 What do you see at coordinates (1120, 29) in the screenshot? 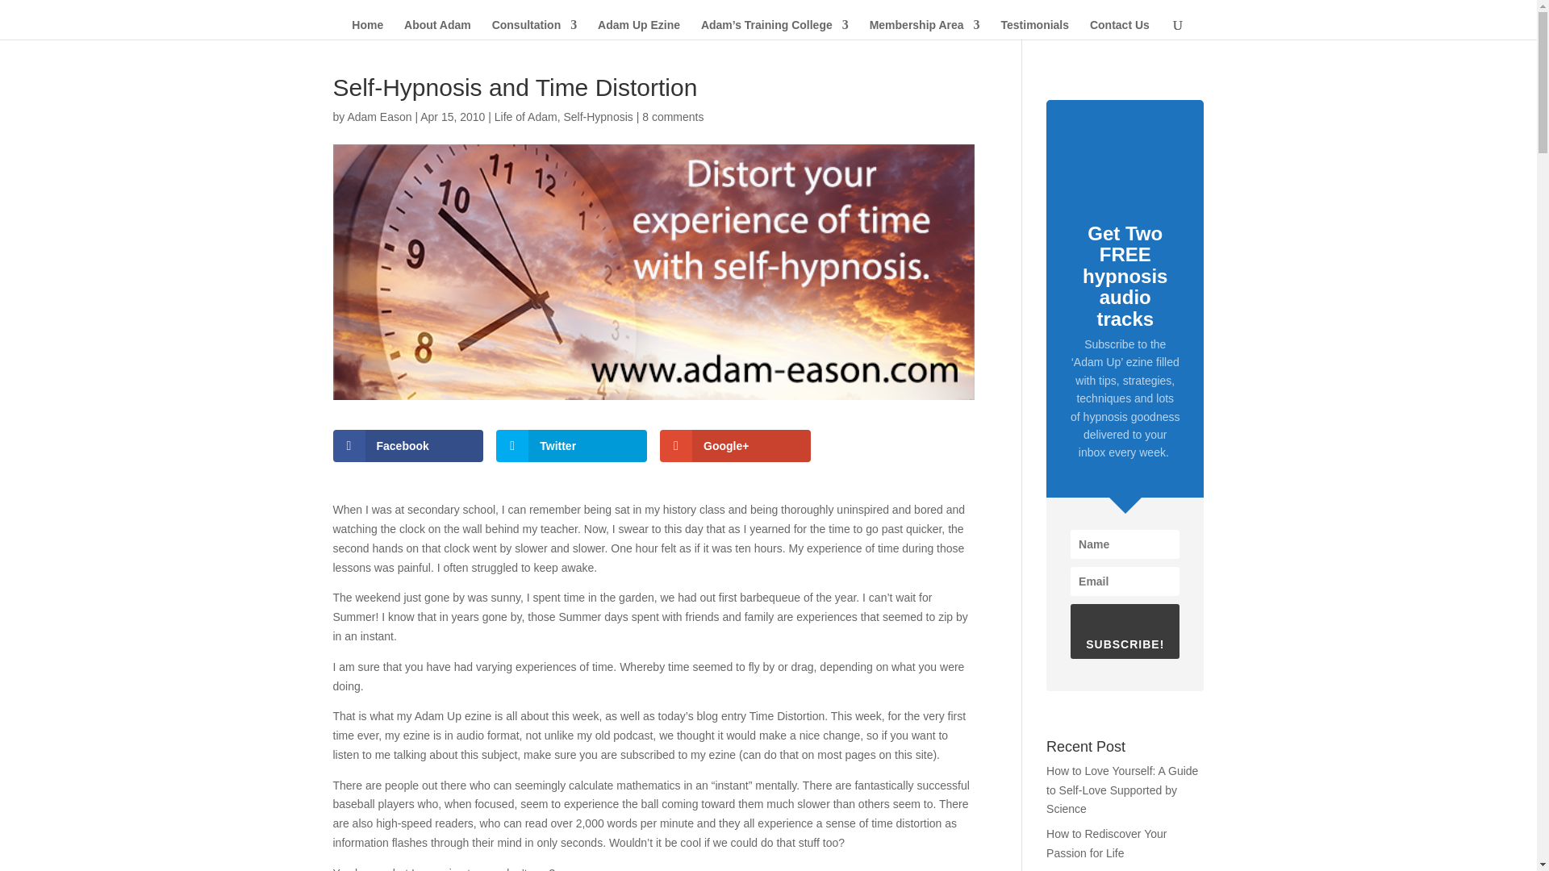
I see `Contact Us` at bounding box center [1120, 29].